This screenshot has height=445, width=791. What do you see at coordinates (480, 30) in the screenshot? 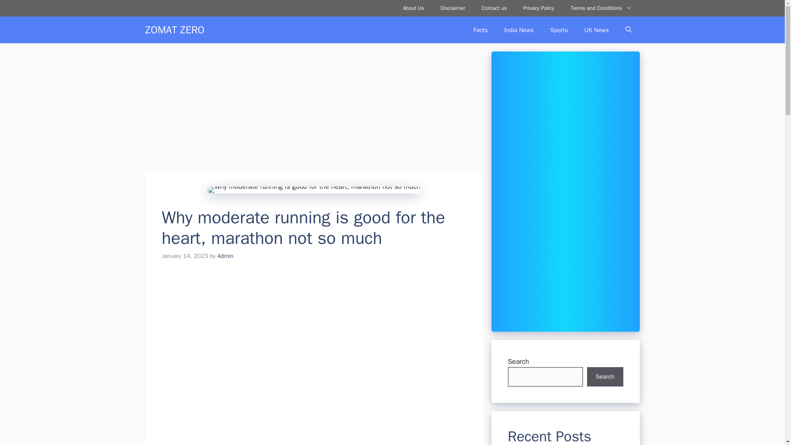
I see `Facts` at bounding box center [480, 30].